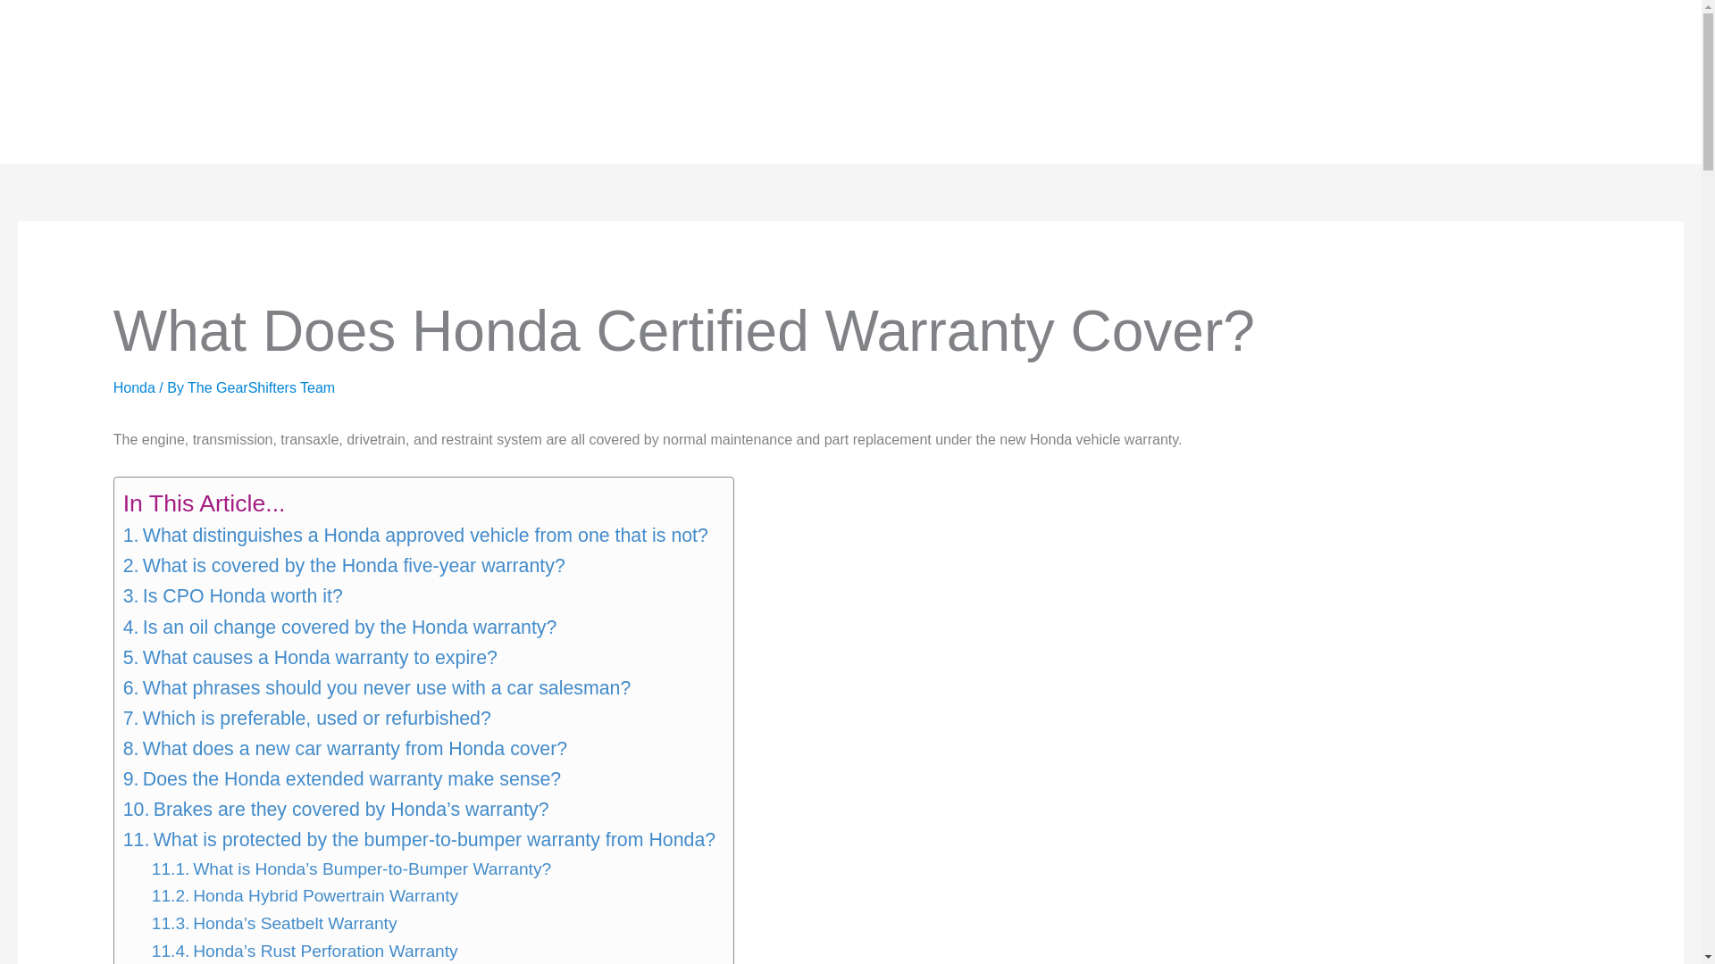  I want to click on Is an oil change covered by the Honda warranty?, so click(340, 627).